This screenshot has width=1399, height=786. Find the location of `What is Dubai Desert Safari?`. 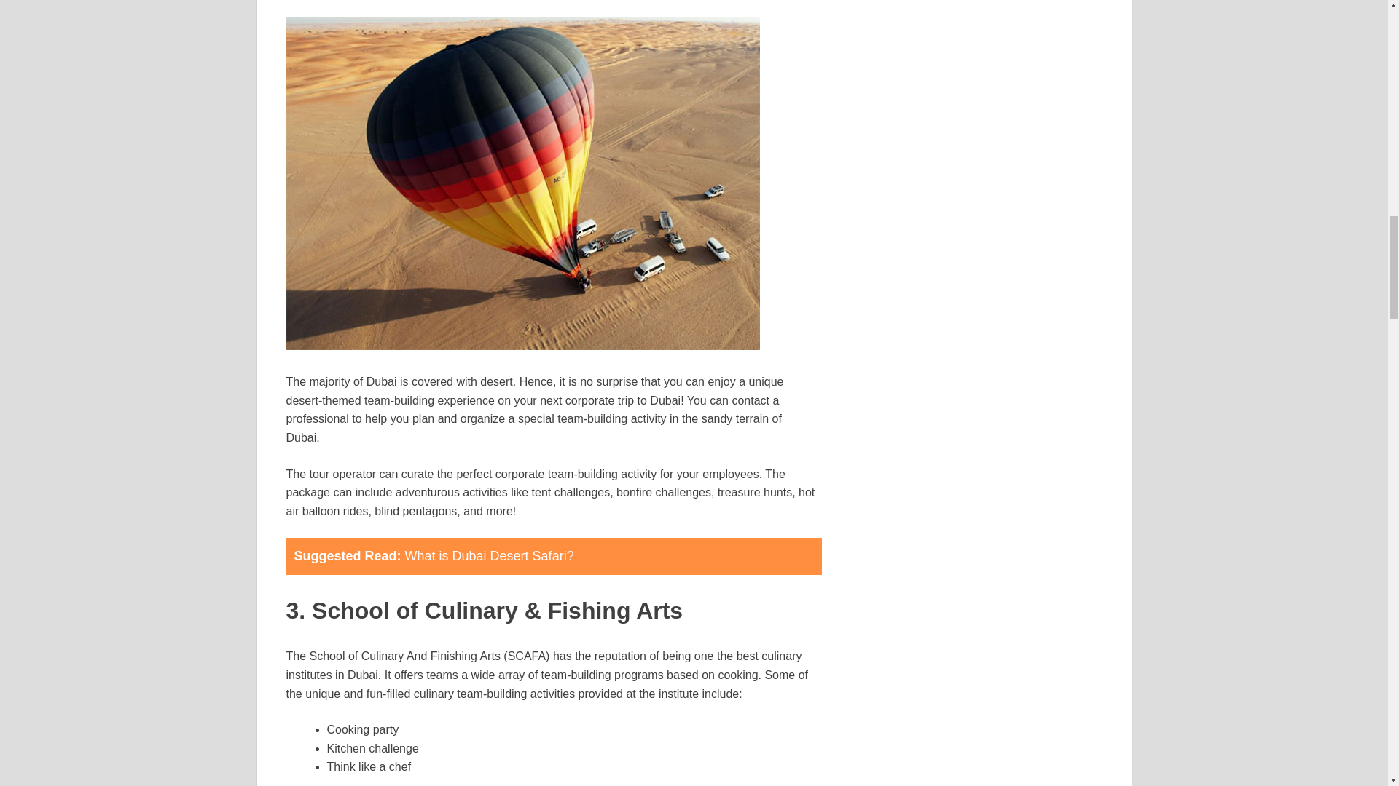

What is Dubai Desert Safari? is located at coordinates (490, 556).